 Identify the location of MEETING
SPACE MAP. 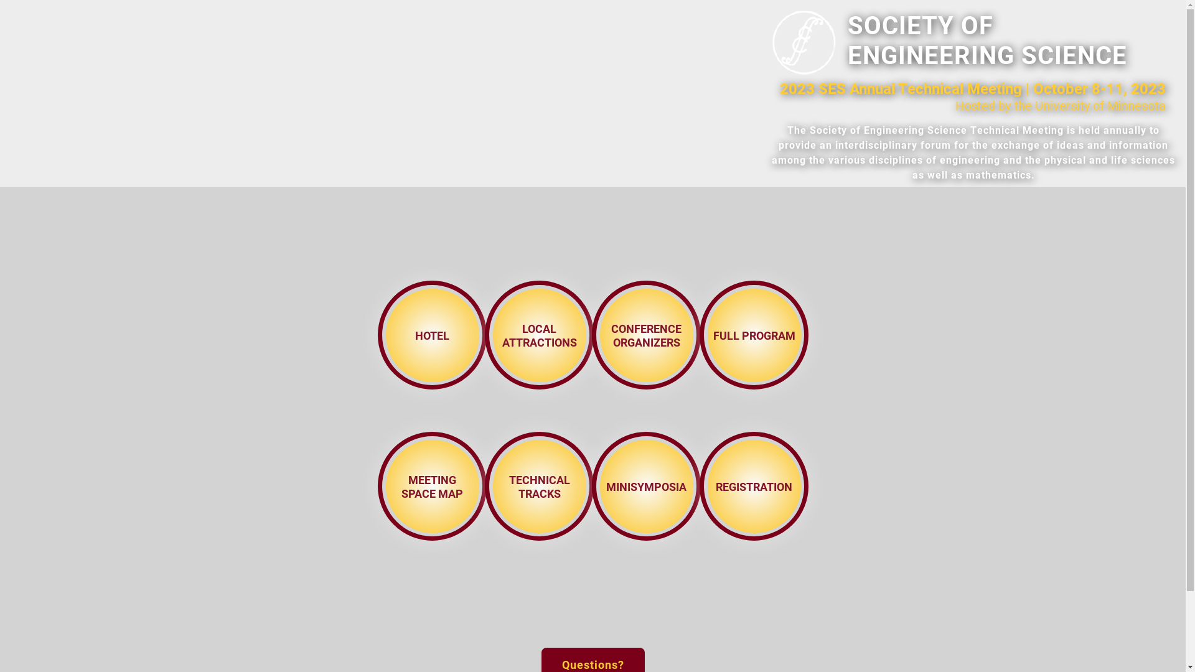
(432, 486).